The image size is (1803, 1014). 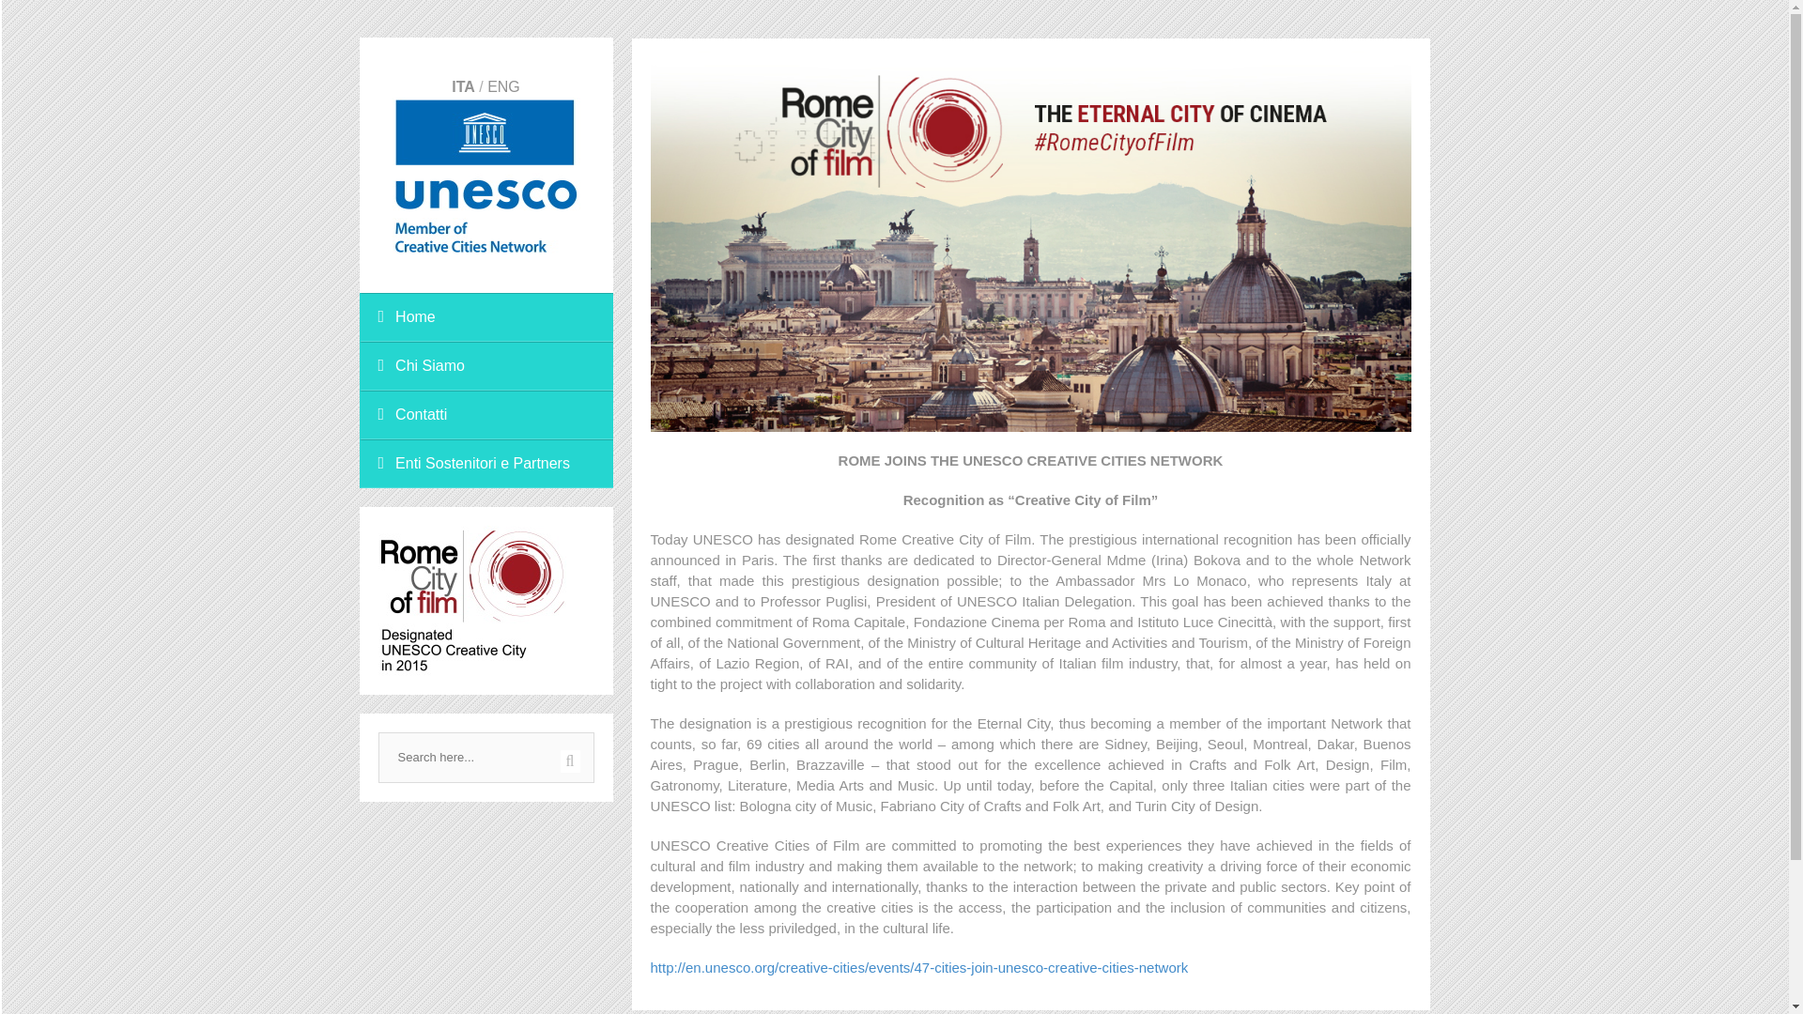 I want to click on ENG, so click(x=503, y=86).